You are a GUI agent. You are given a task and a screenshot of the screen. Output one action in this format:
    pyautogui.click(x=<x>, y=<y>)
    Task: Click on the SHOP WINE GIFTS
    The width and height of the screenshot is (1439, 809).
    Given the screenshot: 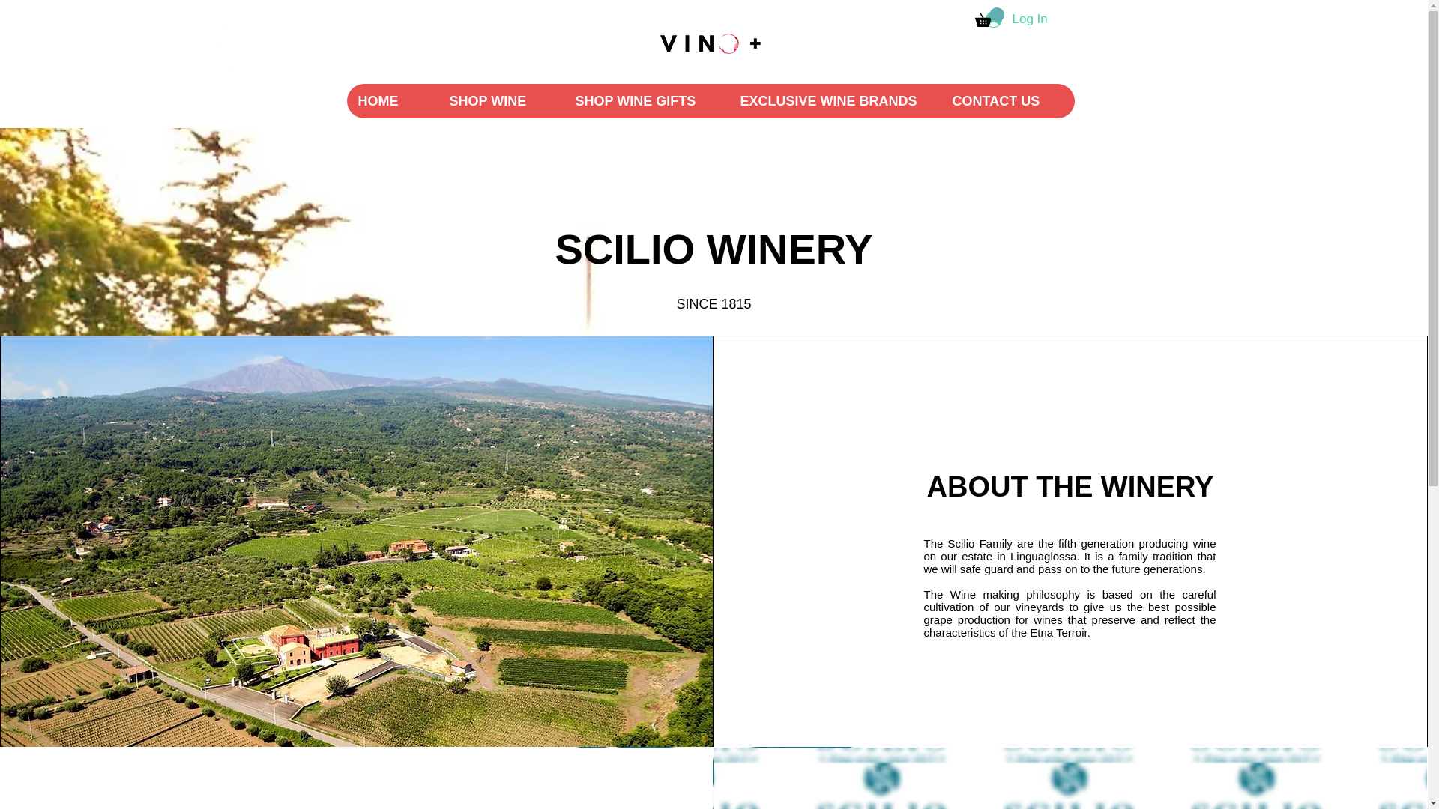 What is the action you would take?
    pyautogui.click(x=646, y=100)
    